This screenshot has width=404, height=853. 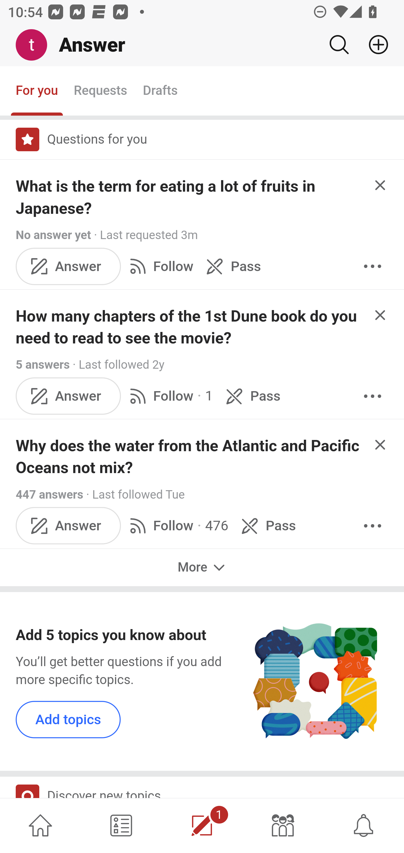 What do you see at coordinates (373, 525) in the screenshot?
I see `More` at bounding box center [373, 525].